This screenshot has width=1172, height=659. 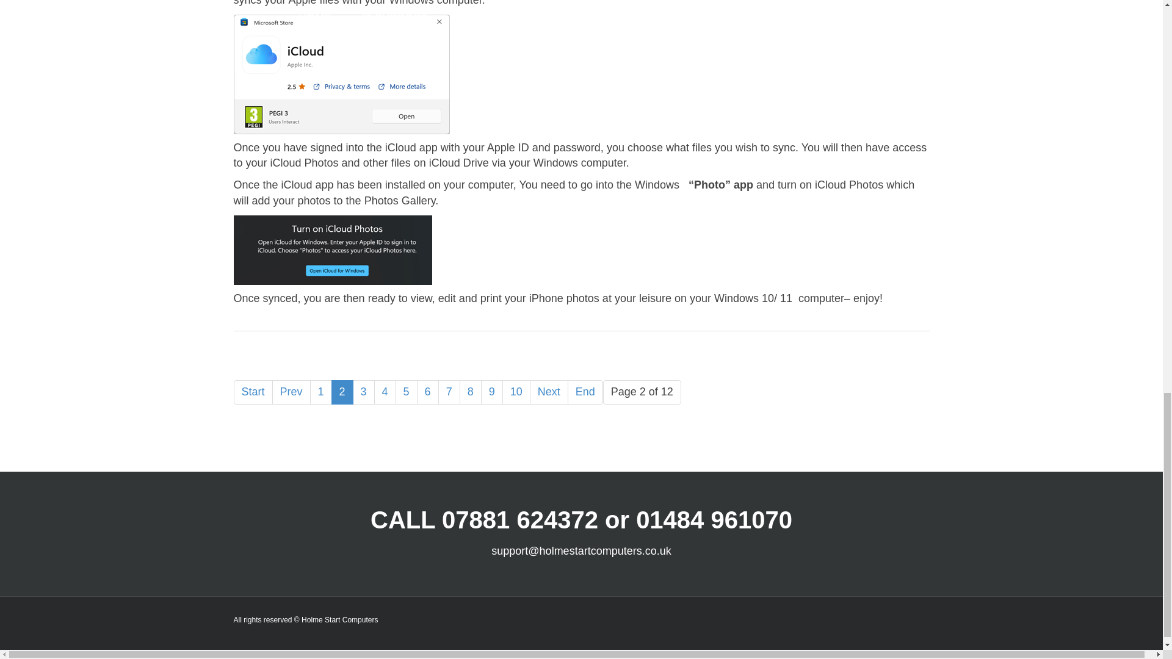 What do you see at coordinates (491, 392) in the screenshot?
I see `9` at bounding box center [491, 392].